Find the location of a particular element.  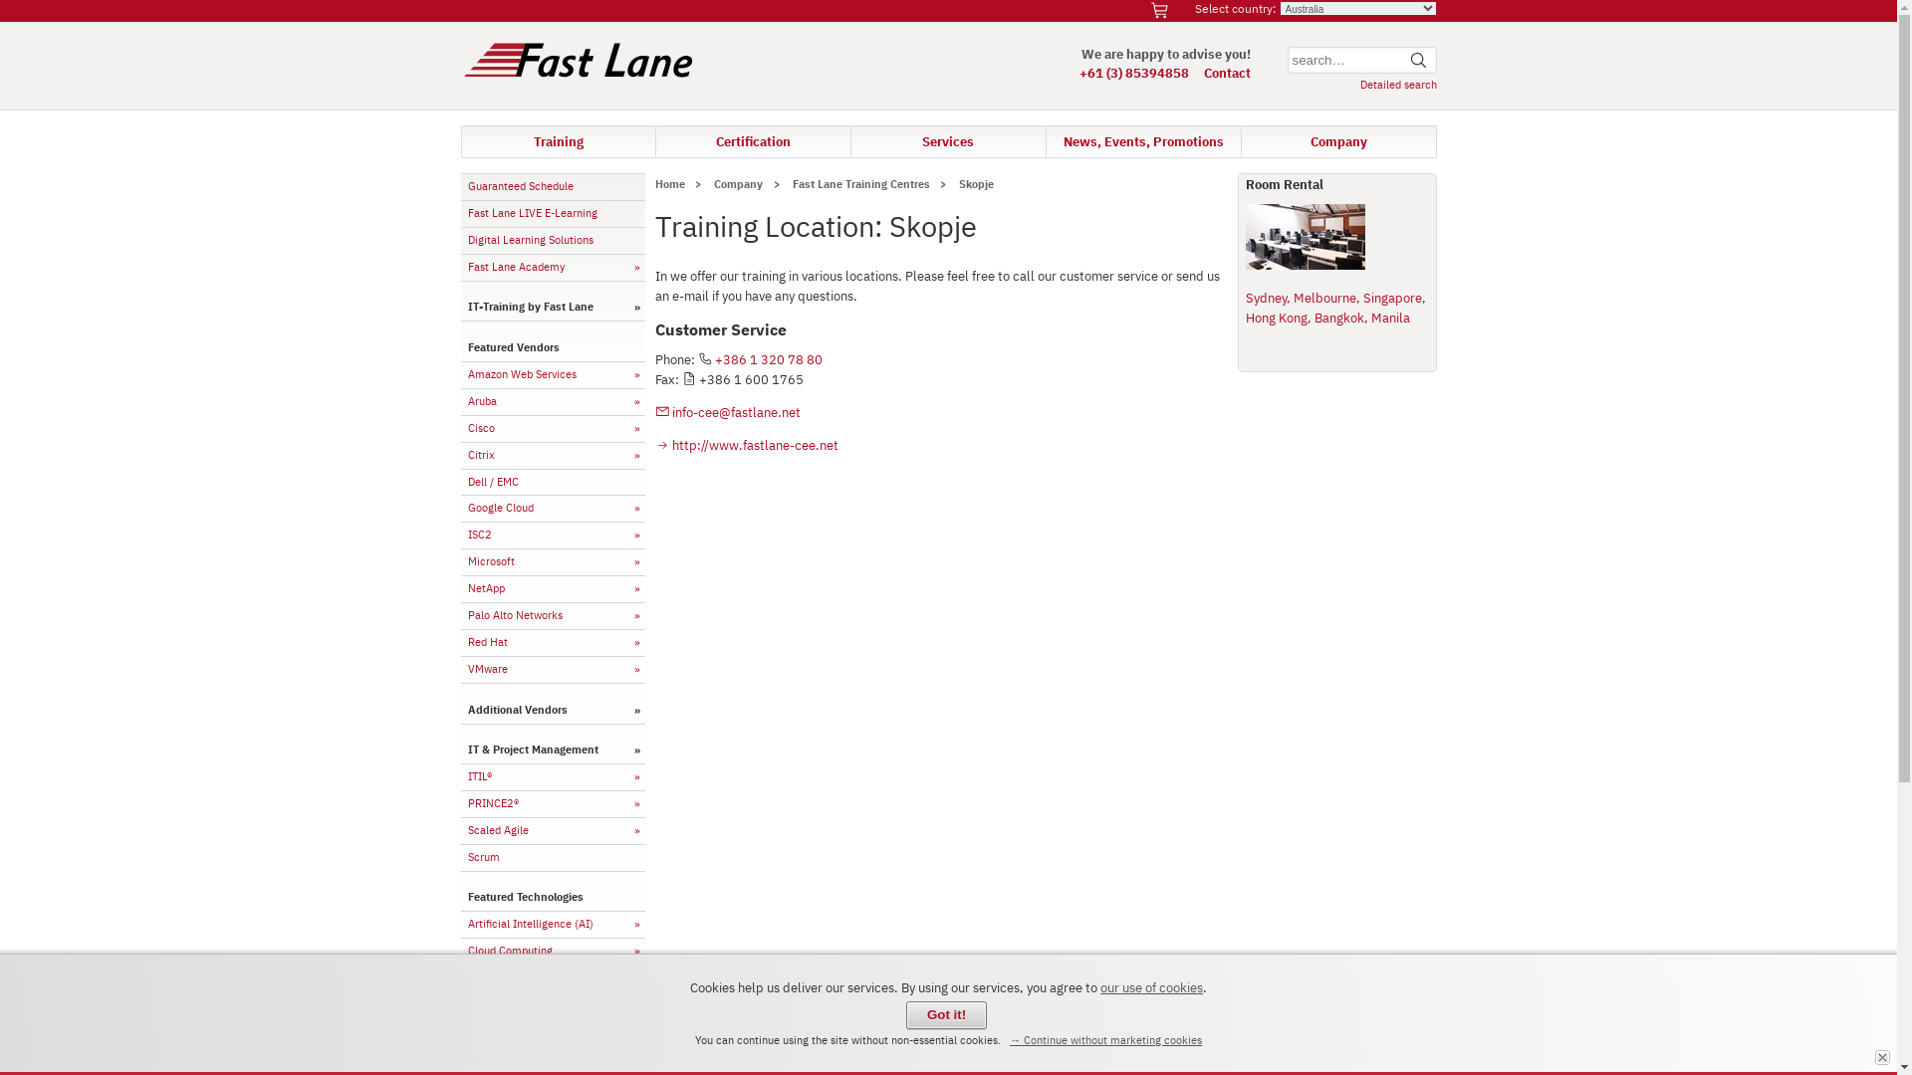

+61 (3) 85394858 is located at coordinates (1134, 73).